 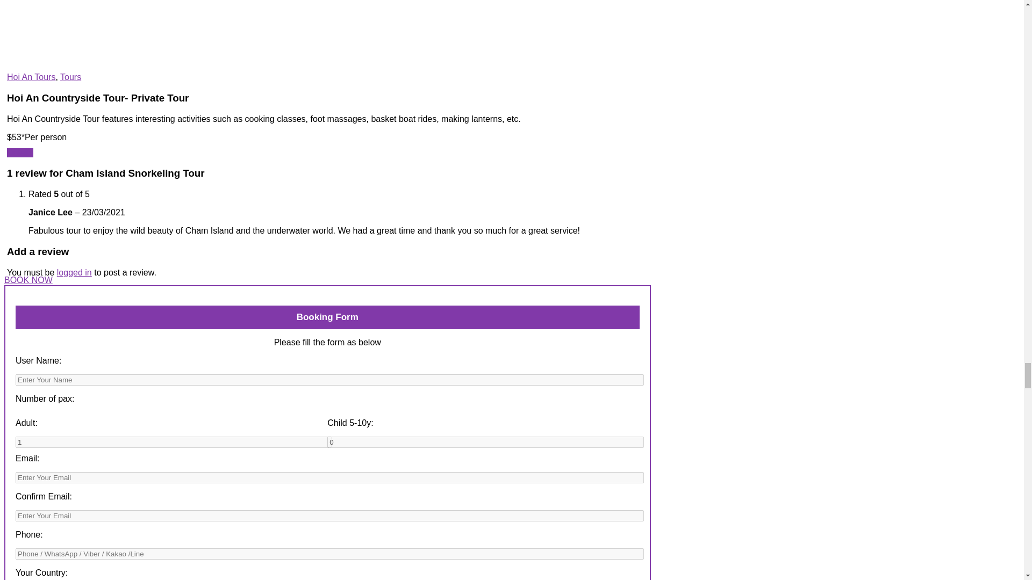 What do you see at coordinates (173, 442) in the screenshot?
I see `1` at bounding box center [173, 442].